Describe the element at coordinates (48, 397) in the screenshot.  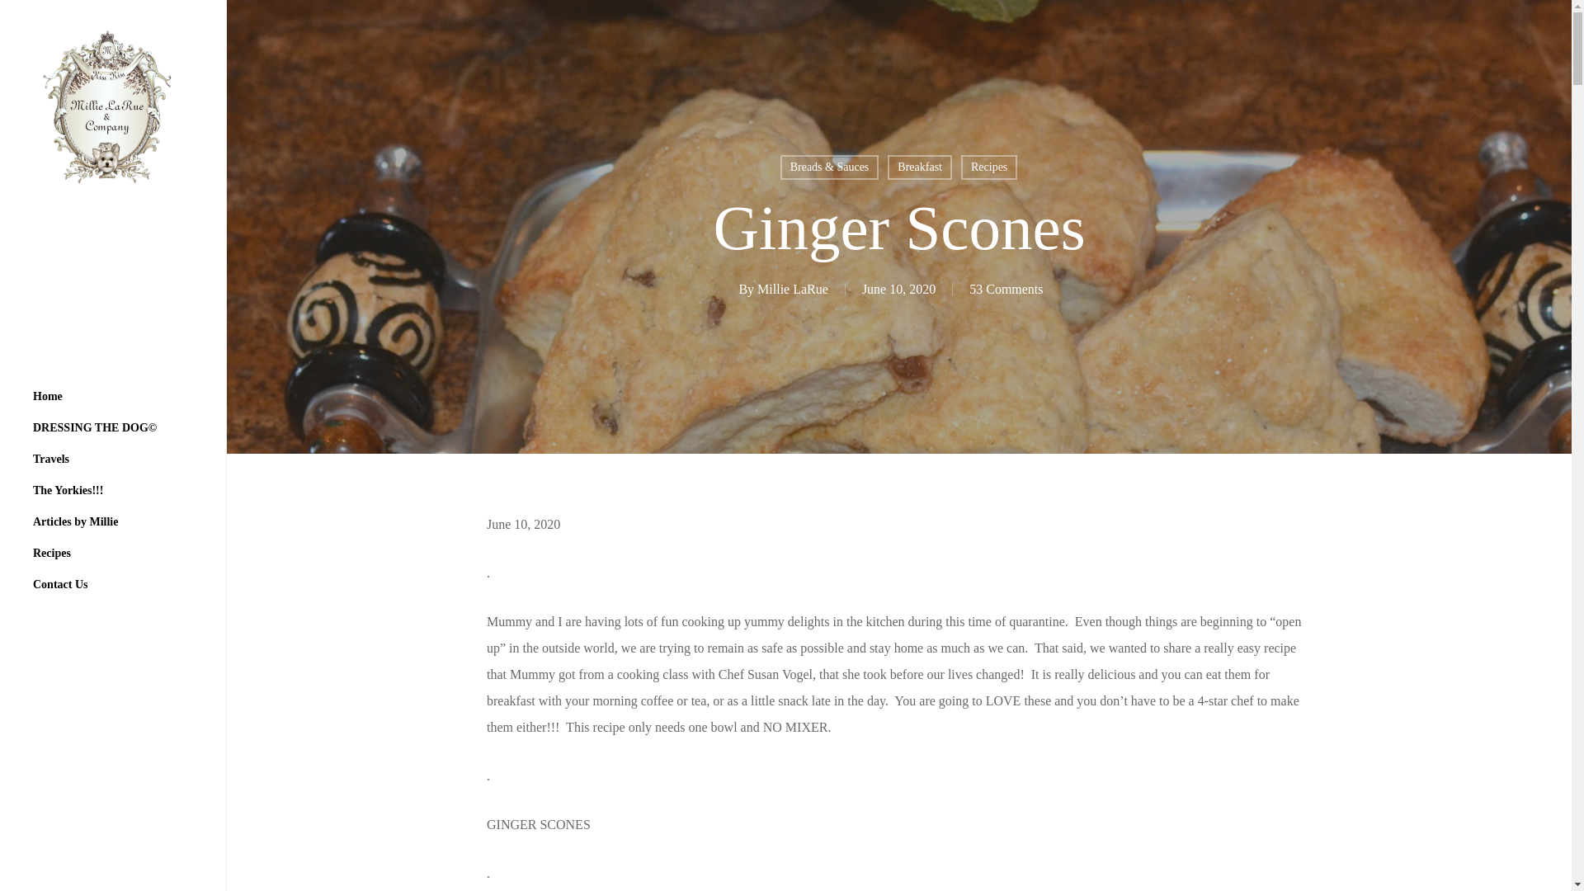
I see `Home` at that location.